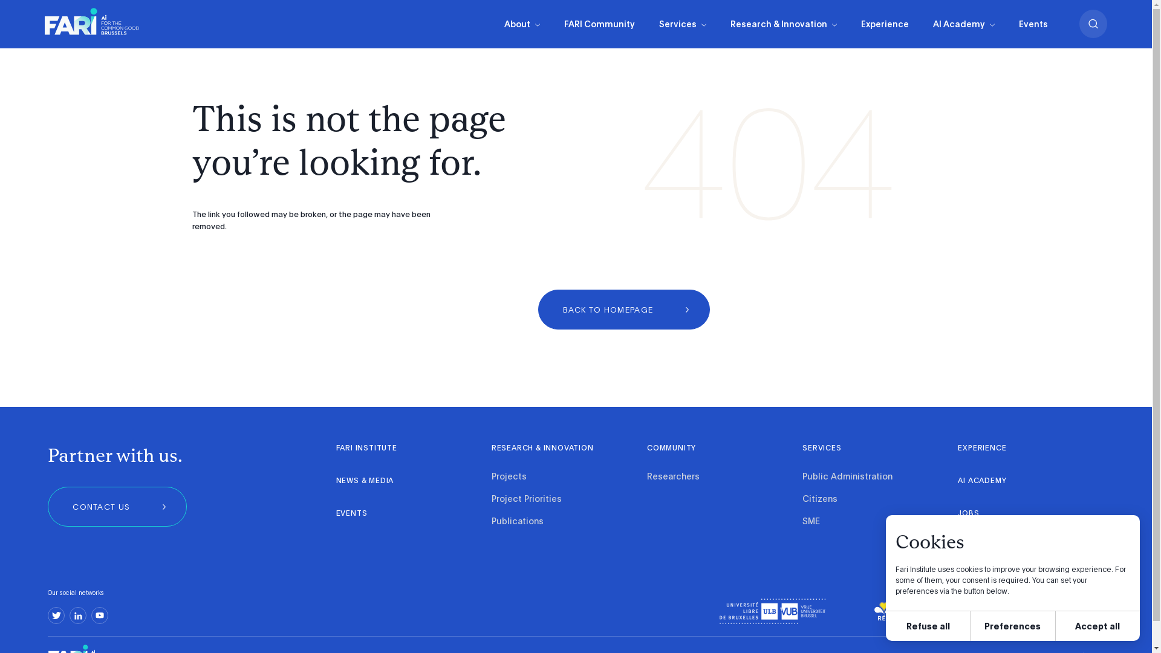 The width and height of the screenshot is (1161, 653). I want to click on NEWS & MEDIA, so click(365, 481).